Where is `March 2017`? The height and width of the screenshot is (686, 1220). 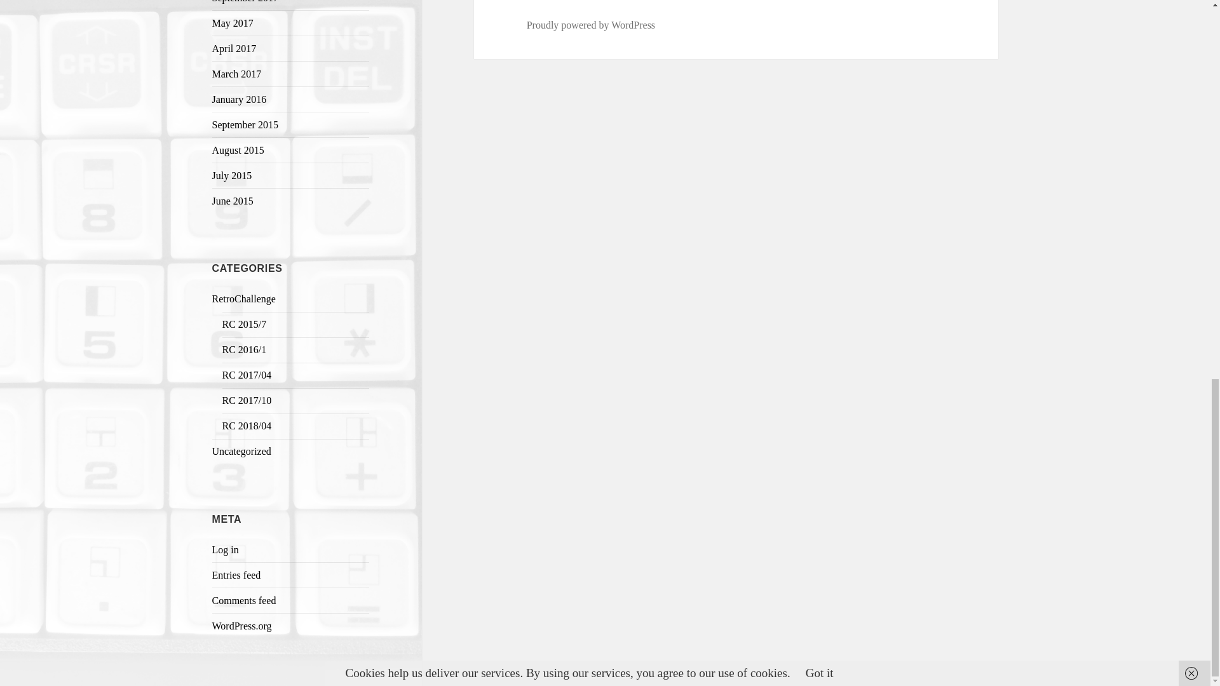 March 2017 is located at coordinates (237, 74).